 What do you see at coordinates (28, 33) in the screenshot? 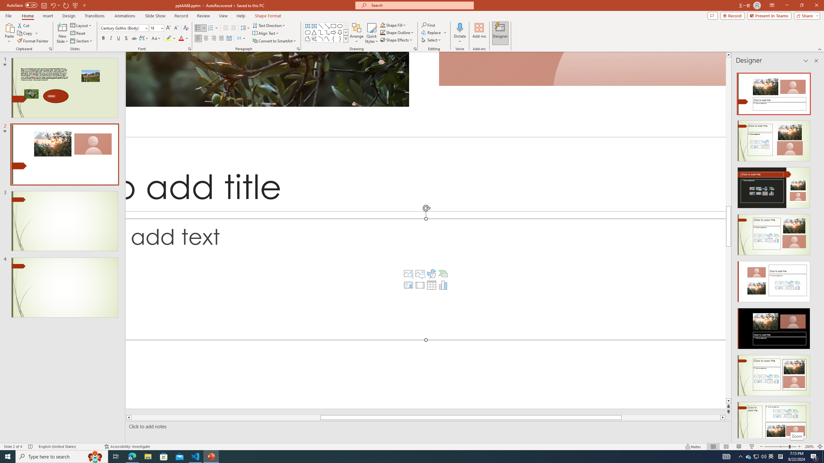
I see `Copy` at bounding box center [28, 33].